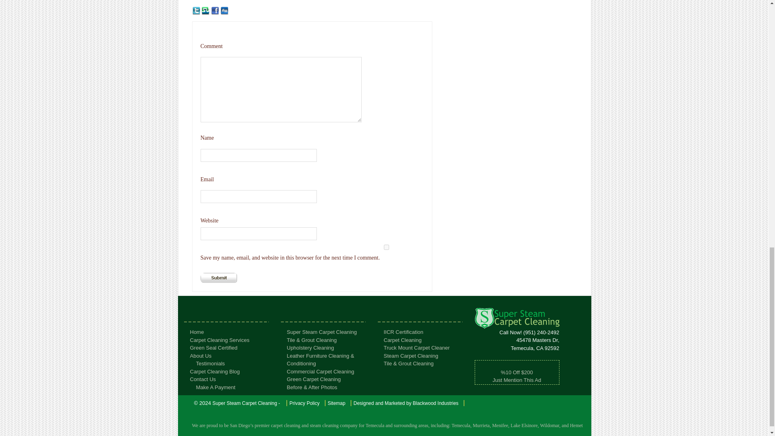  I want to click on digg, so click(224, 10).